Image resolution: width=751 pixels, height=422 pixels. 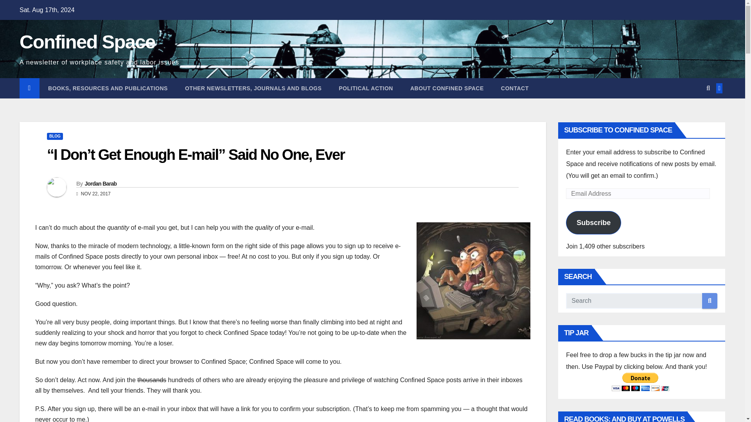 What do you see at coordinates (515, 88) in the screenshot?
I see `Contact` at bounding box center [515, 88].